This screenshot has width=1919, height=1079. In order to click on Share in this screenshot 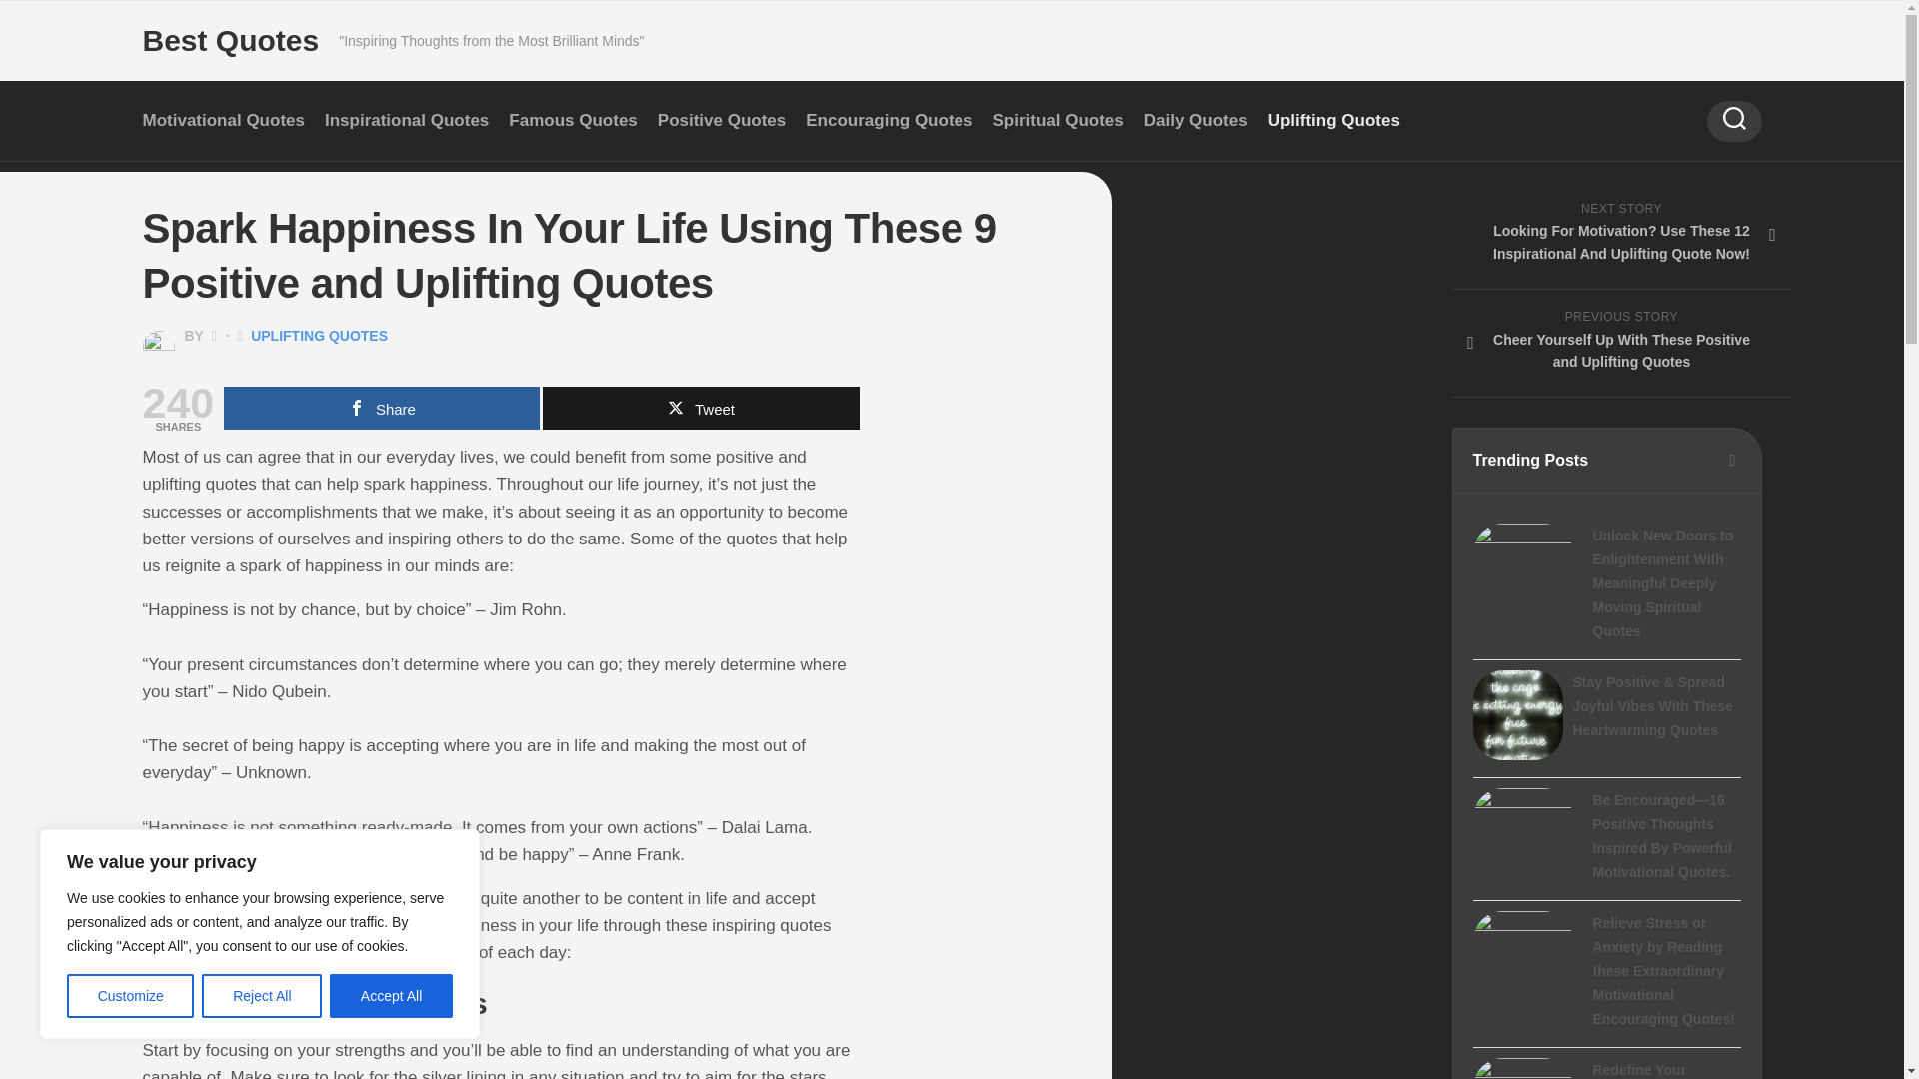, I will do `click(382, 408)`.